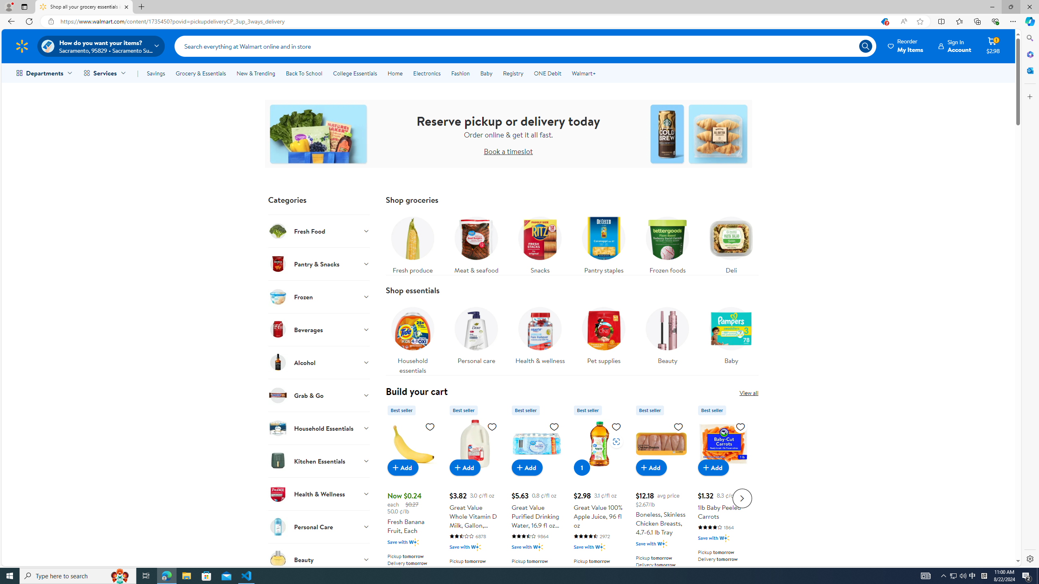 This screenshot has height=584, width=1039. What do you see at coordinates (667, 333) in the screenshot?
I see `Beauty` at bounding box center [667, 333].